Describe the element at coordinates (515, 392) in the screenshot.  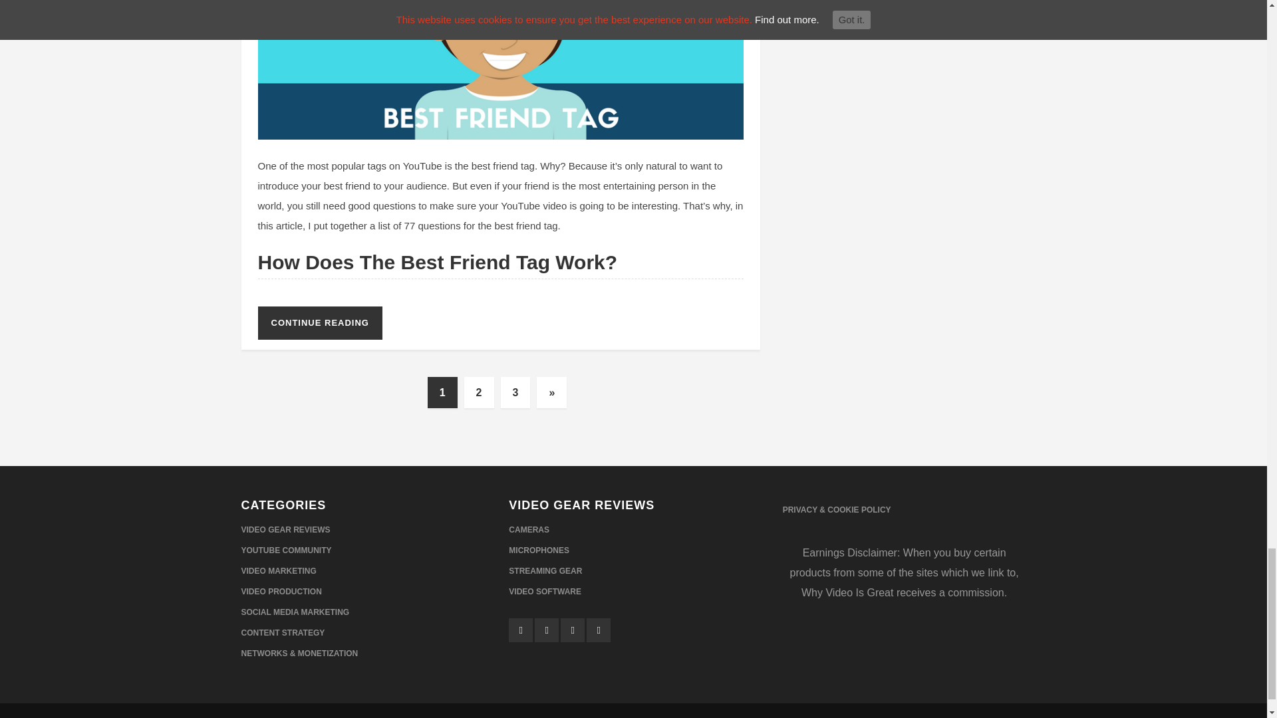
I see `3` at that location.